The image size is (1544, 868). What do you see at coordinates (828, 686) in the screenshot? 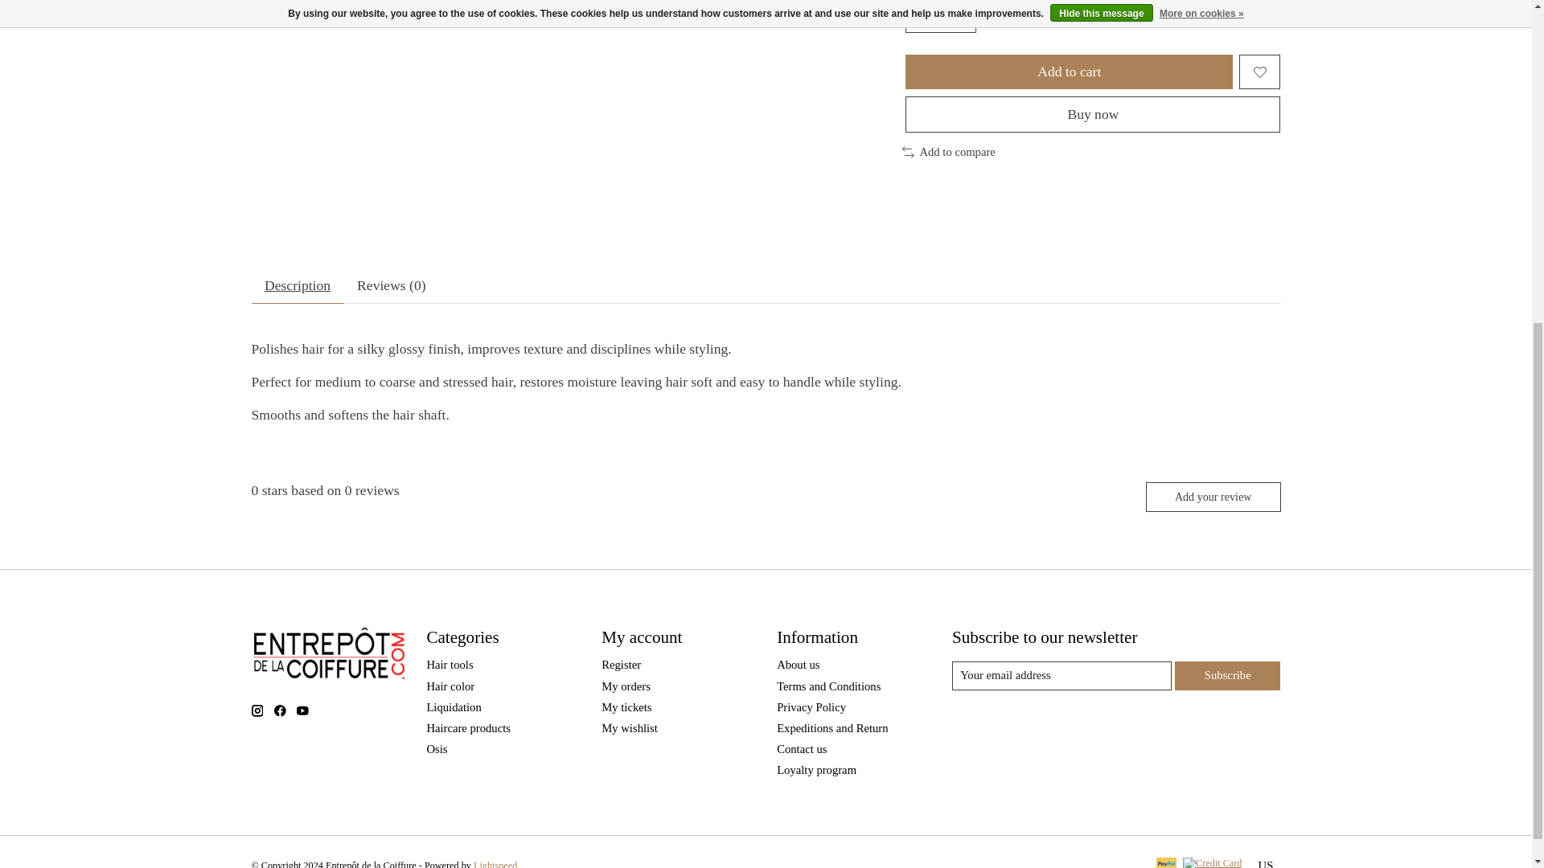
I see `Terms and Conditions` at bounding box center [828, 686].